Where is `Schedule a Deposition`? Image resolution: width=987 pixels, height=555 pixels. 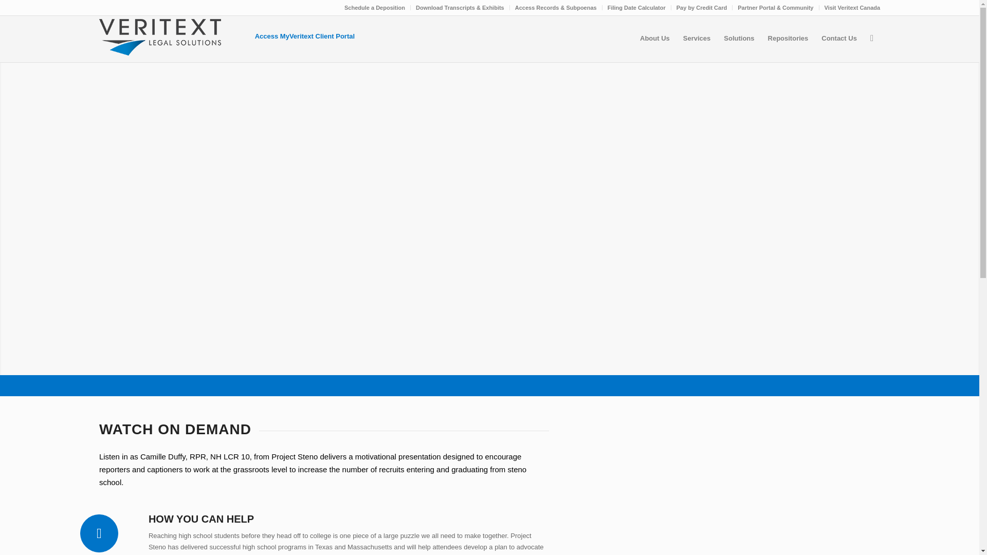
Schedule a Deposition is located at coordinates (374, 8).